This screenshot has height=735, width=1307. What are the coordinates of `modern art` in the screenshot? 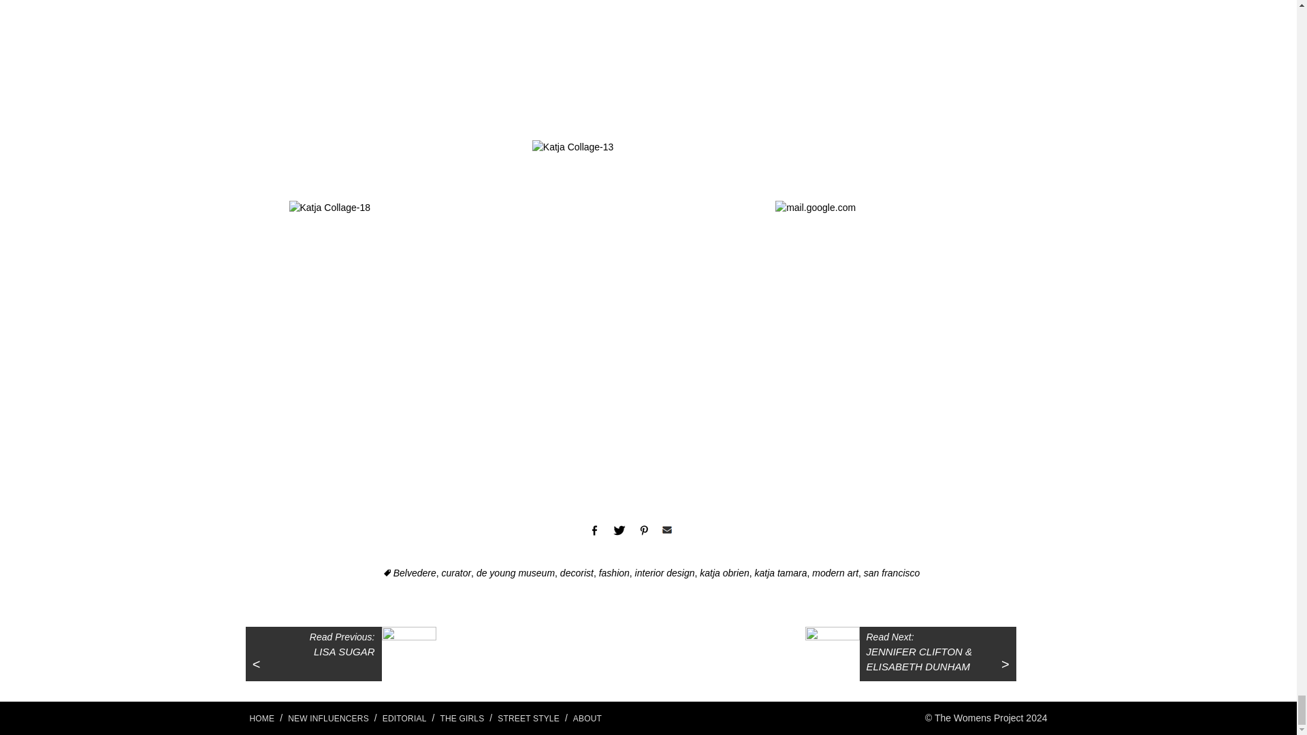 It's located at (835, 572).